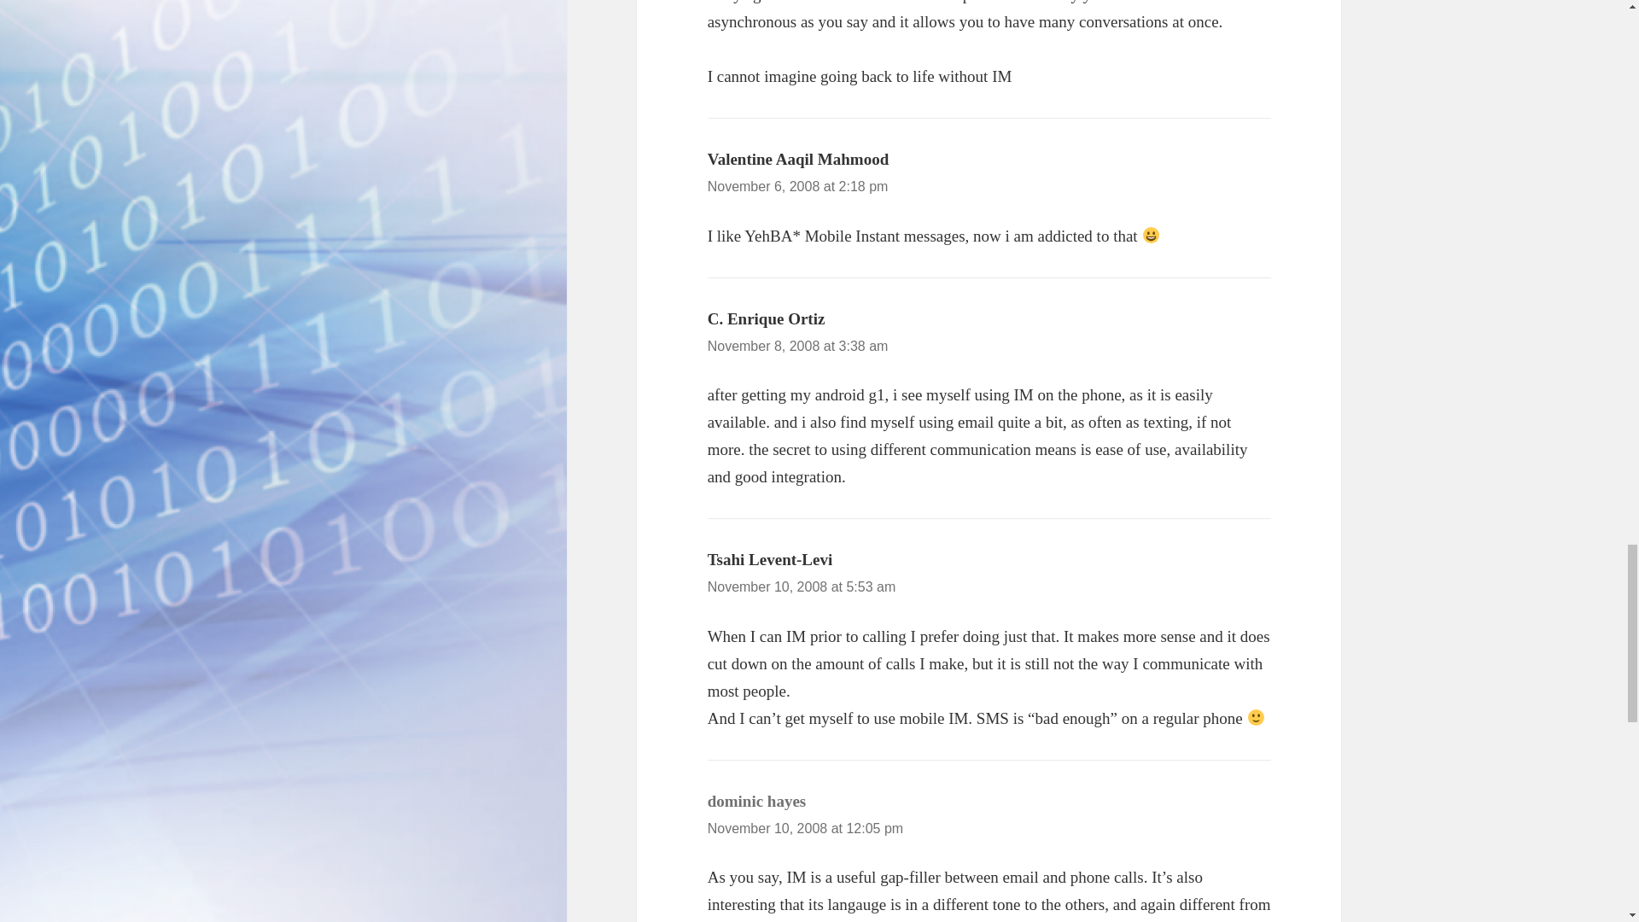 This screenshot has height=922, width=1639. I want to click on November 8, 2008 at 3:38 am, so click(797, 346).